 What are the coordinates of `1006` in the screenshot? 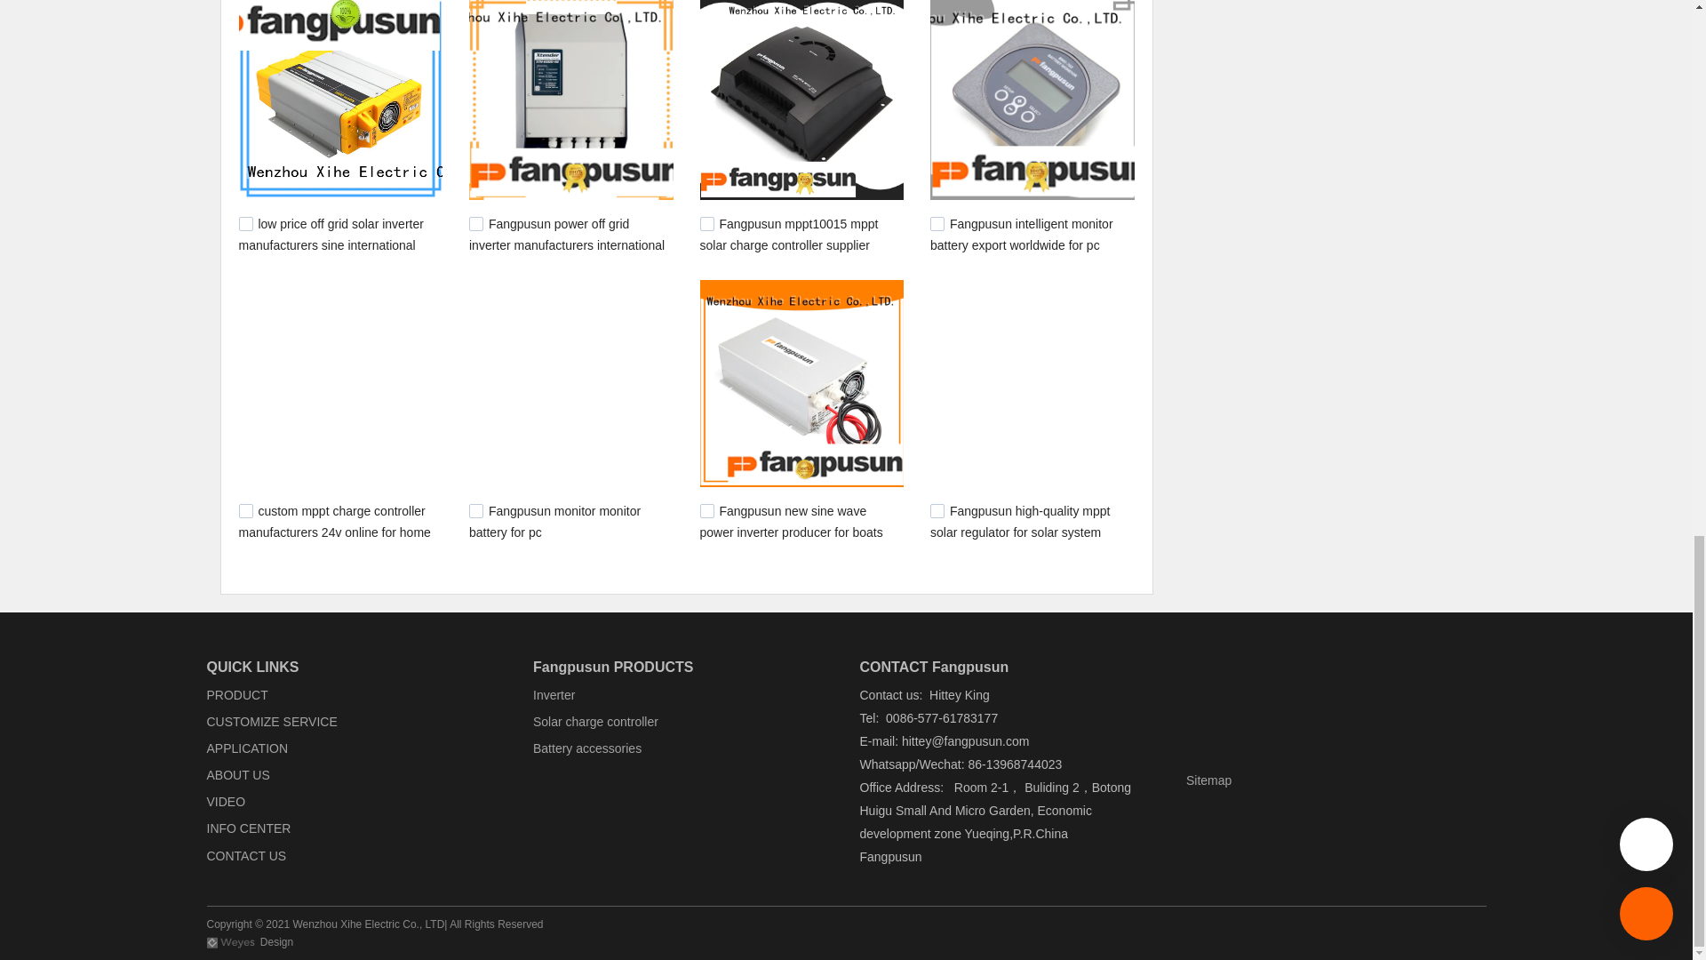 It's located at (476, 511).